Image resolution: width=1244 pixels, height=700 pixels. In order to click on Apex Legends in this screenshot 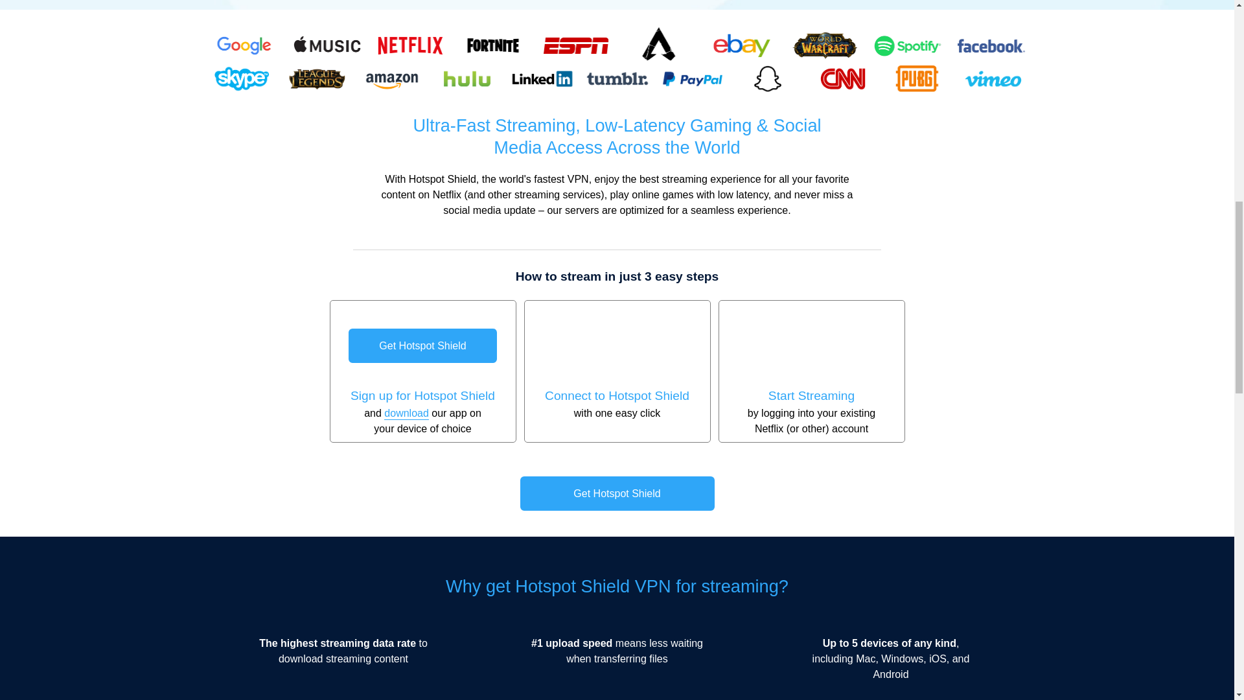, I will do `click(658, 45)`.